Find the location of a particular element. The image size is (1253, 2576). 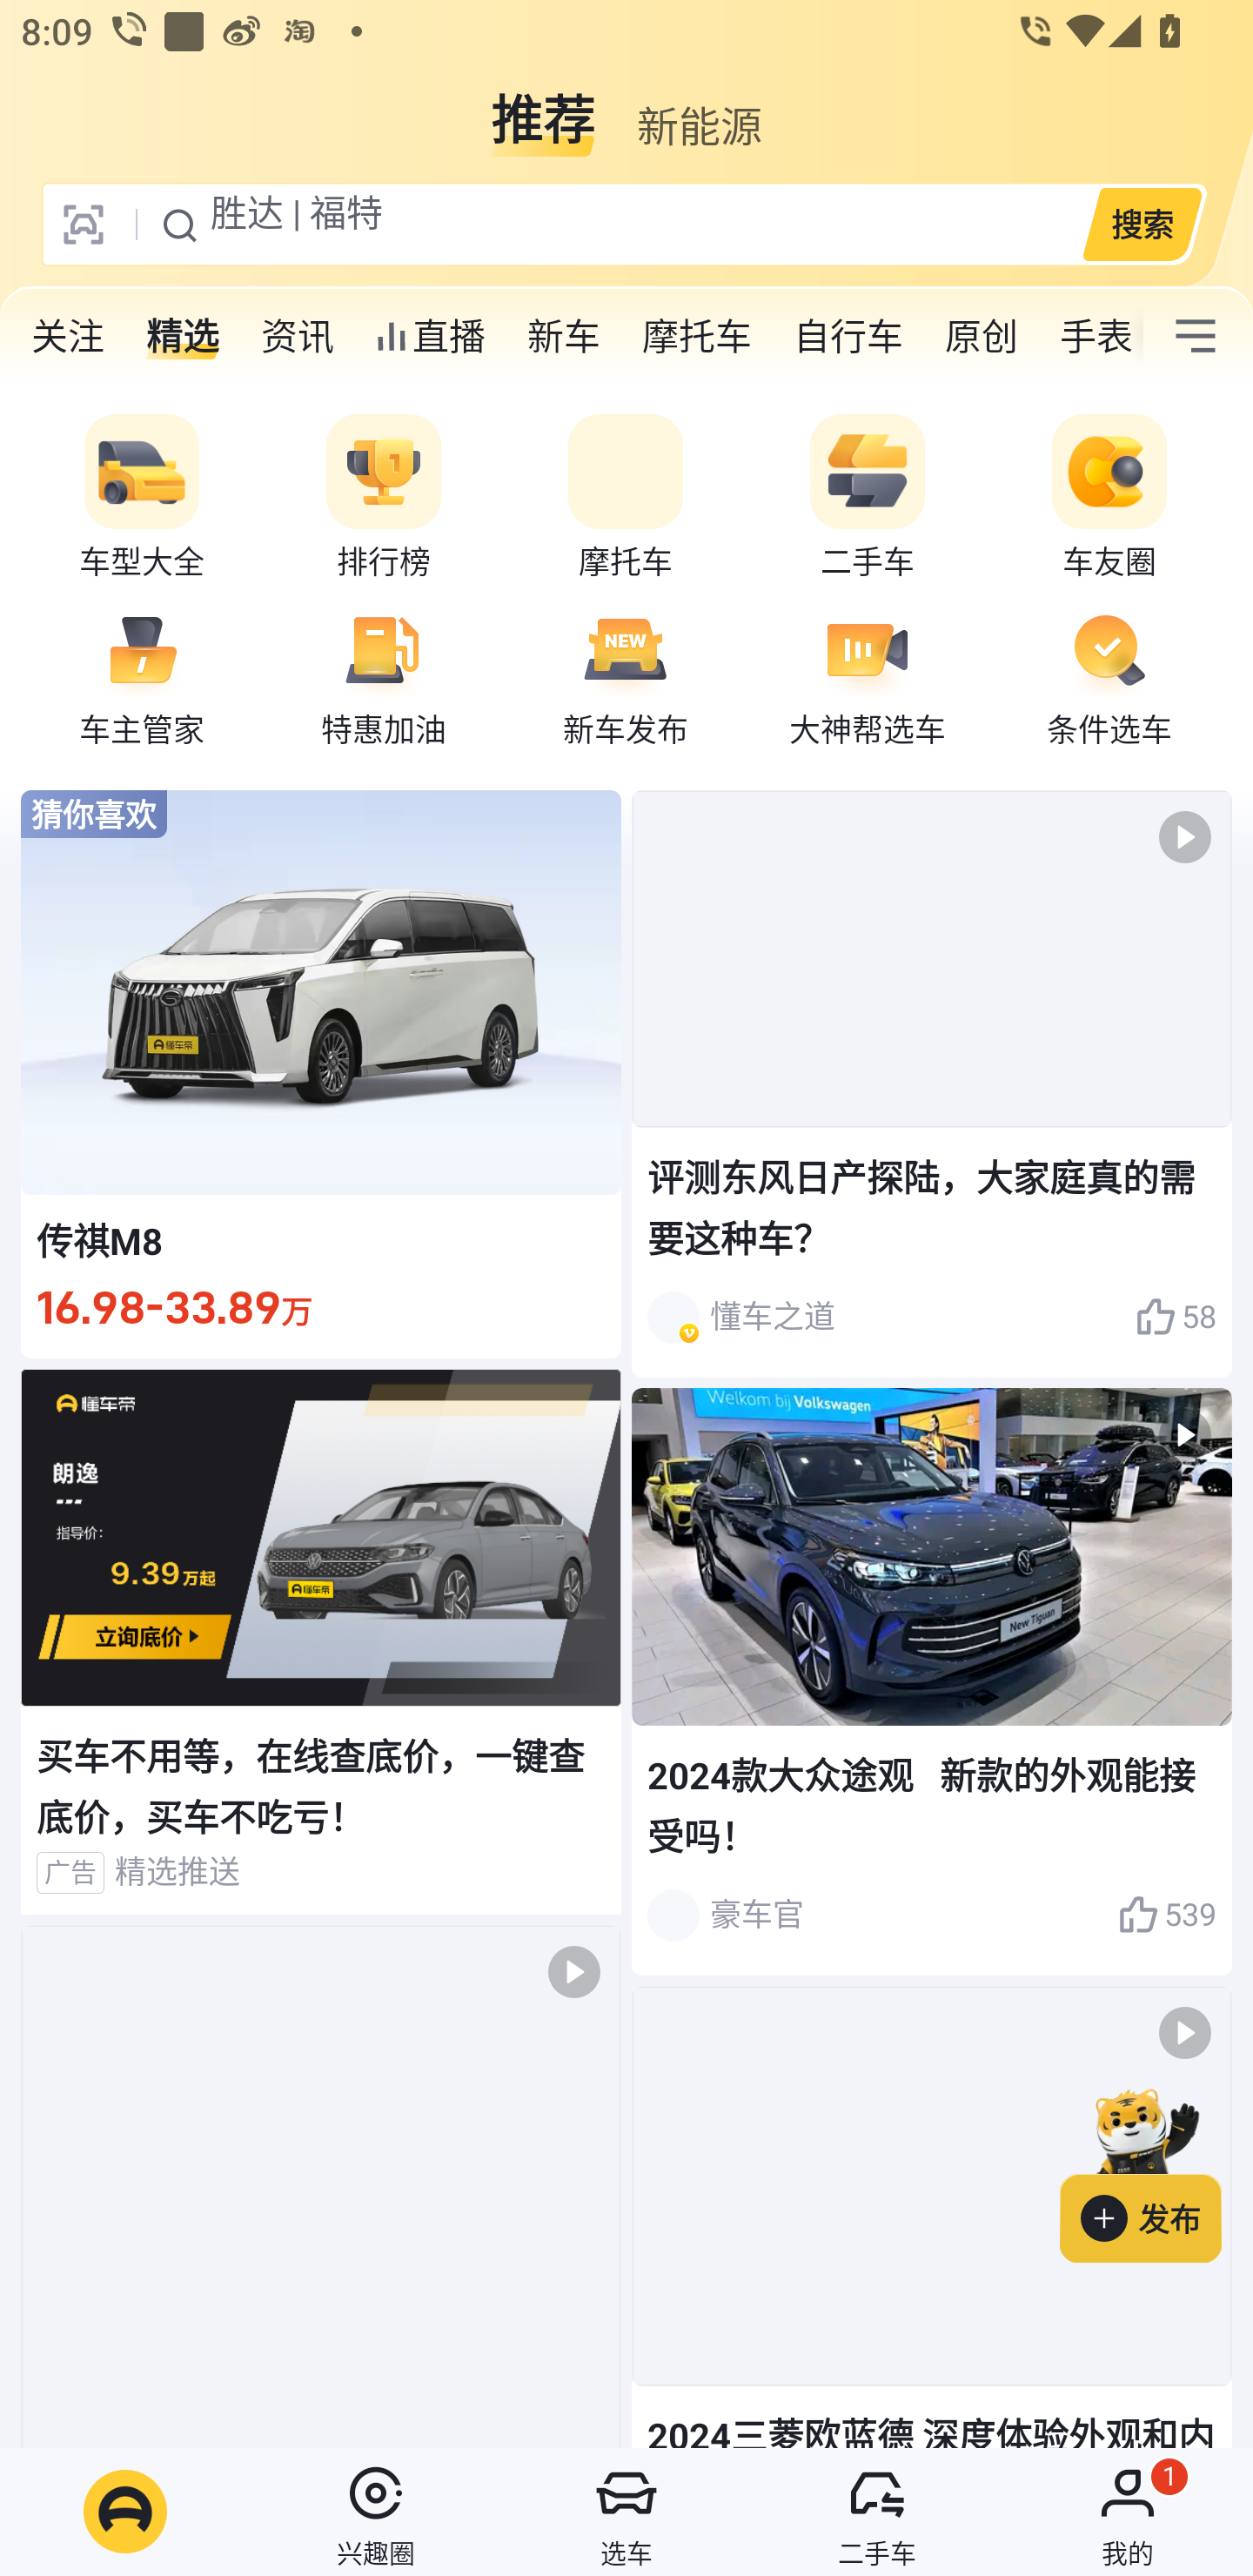

58 is located at coordinates (1176, 1318).